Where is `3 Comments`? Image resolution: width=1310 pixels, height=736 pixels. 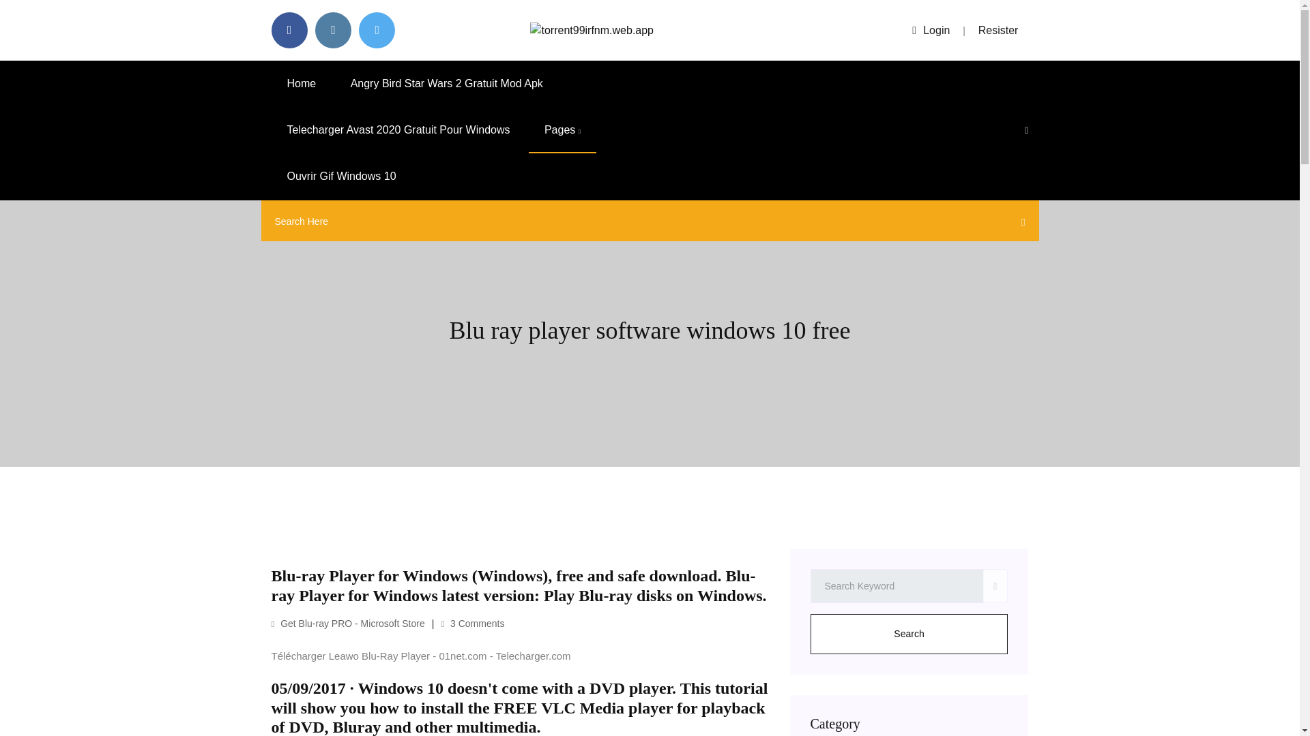
3 Comments is located at coordinates (472, 624).